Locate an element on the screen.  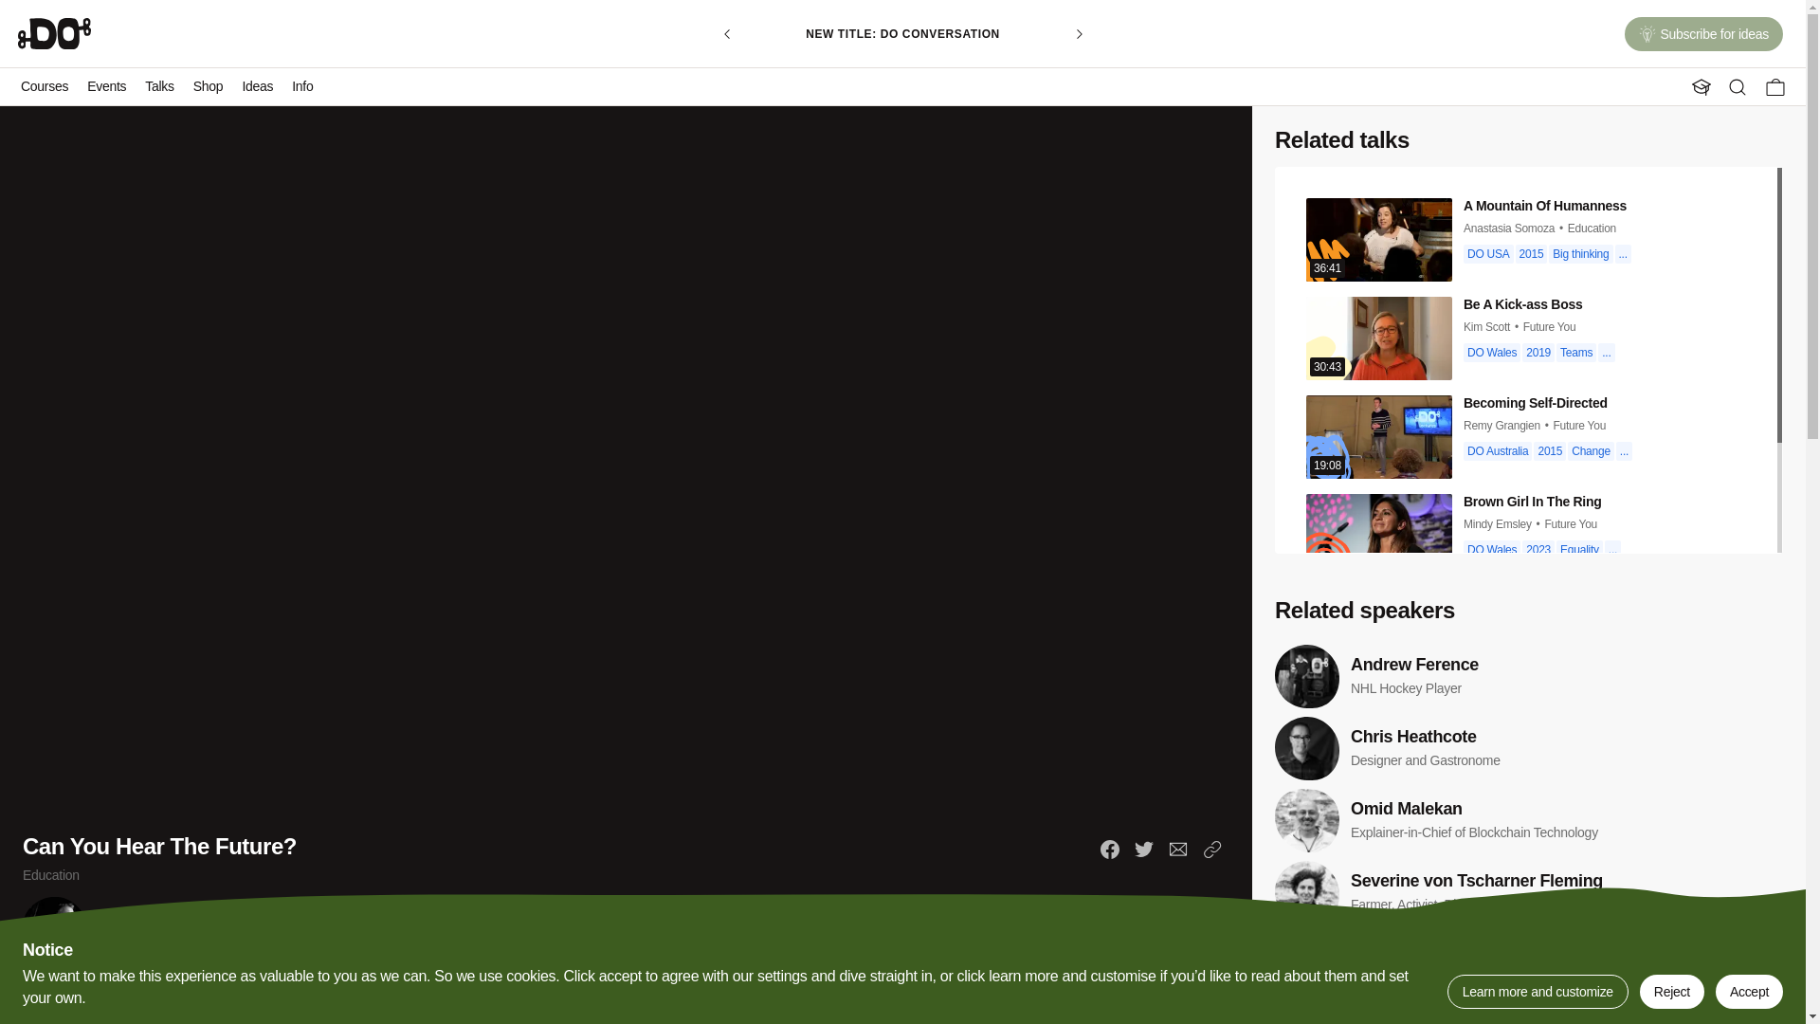
Subscribe for ideas is located at coordinates (1704, 36).